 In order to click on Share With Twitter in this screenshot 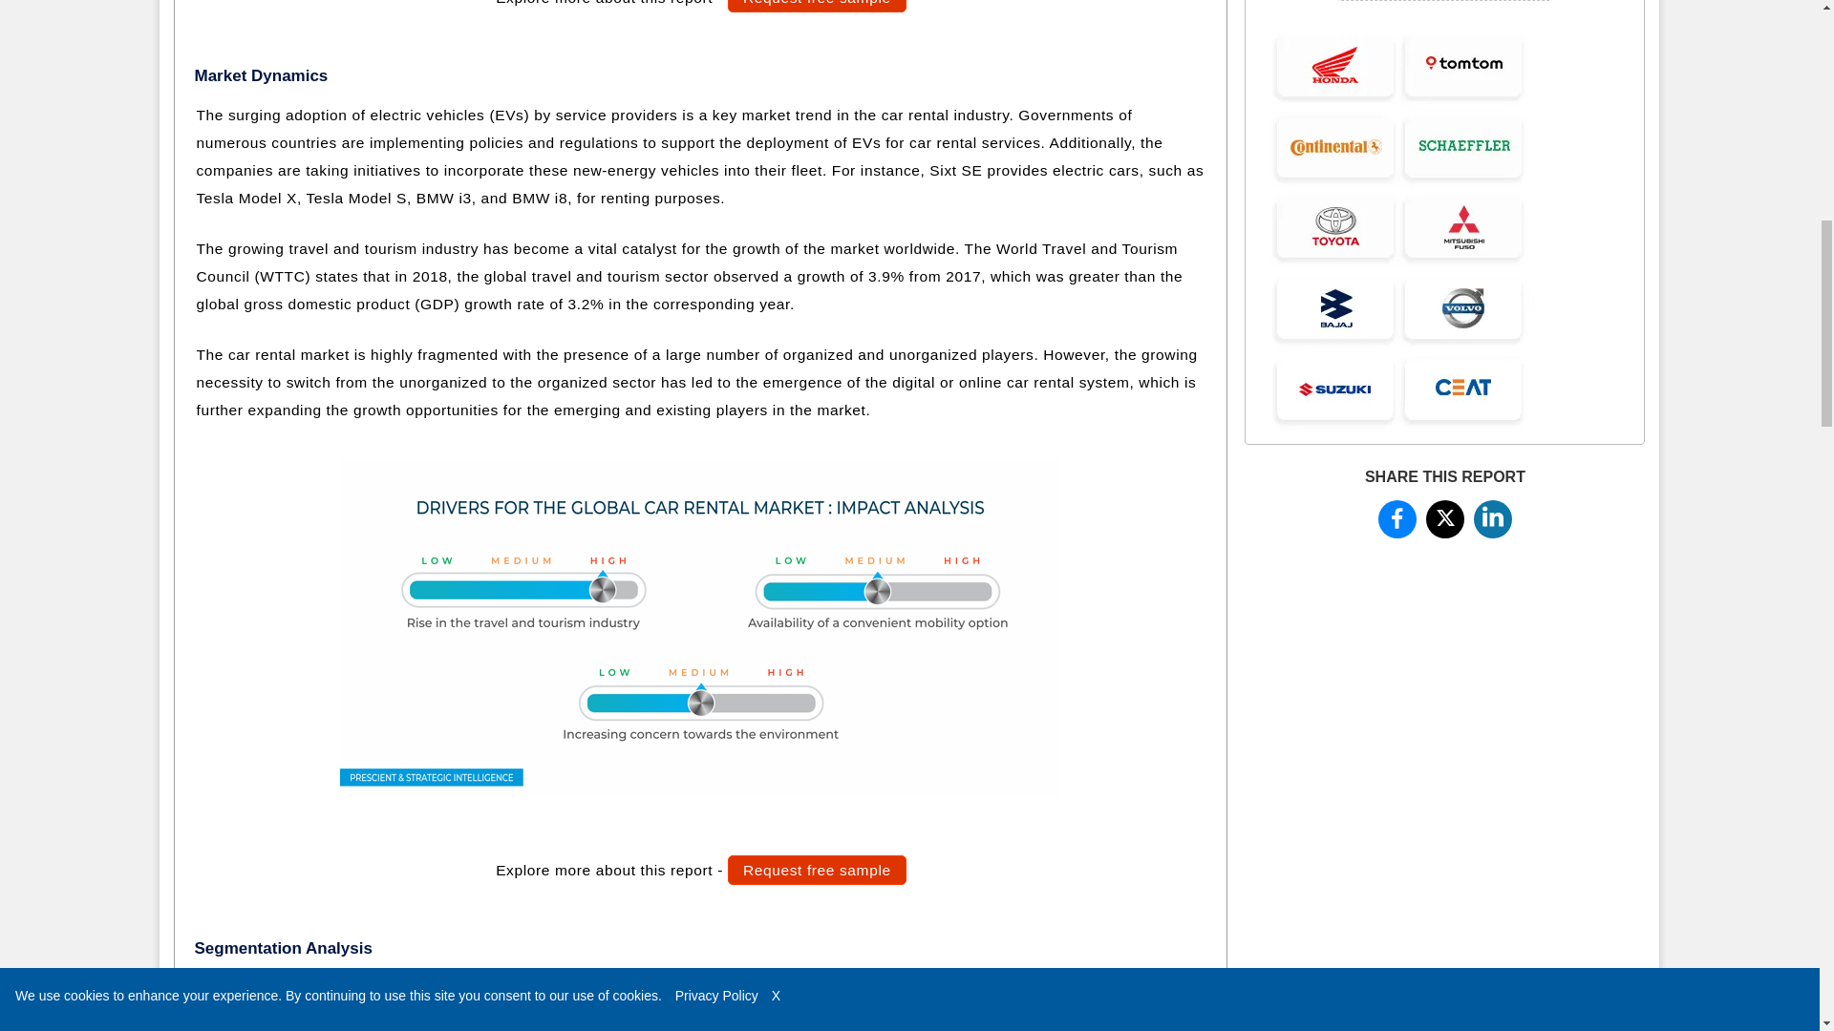, I will do `click(1444, 515)`.